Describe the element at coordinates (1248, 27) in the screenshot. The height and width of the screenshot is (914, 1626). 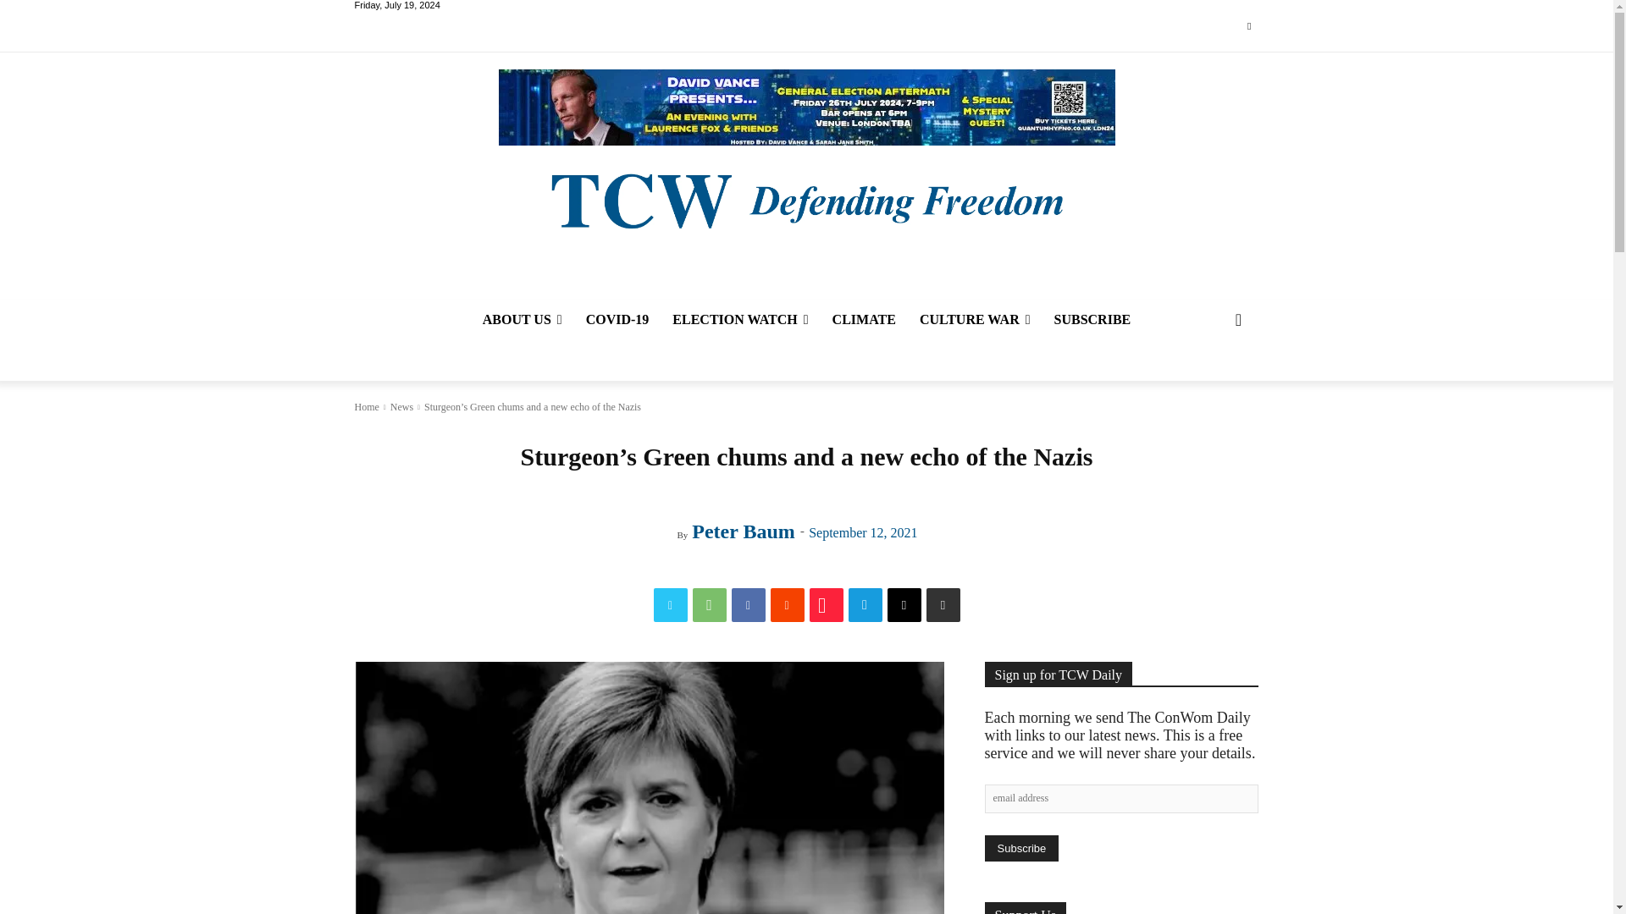
I see `Twitter` at that location.